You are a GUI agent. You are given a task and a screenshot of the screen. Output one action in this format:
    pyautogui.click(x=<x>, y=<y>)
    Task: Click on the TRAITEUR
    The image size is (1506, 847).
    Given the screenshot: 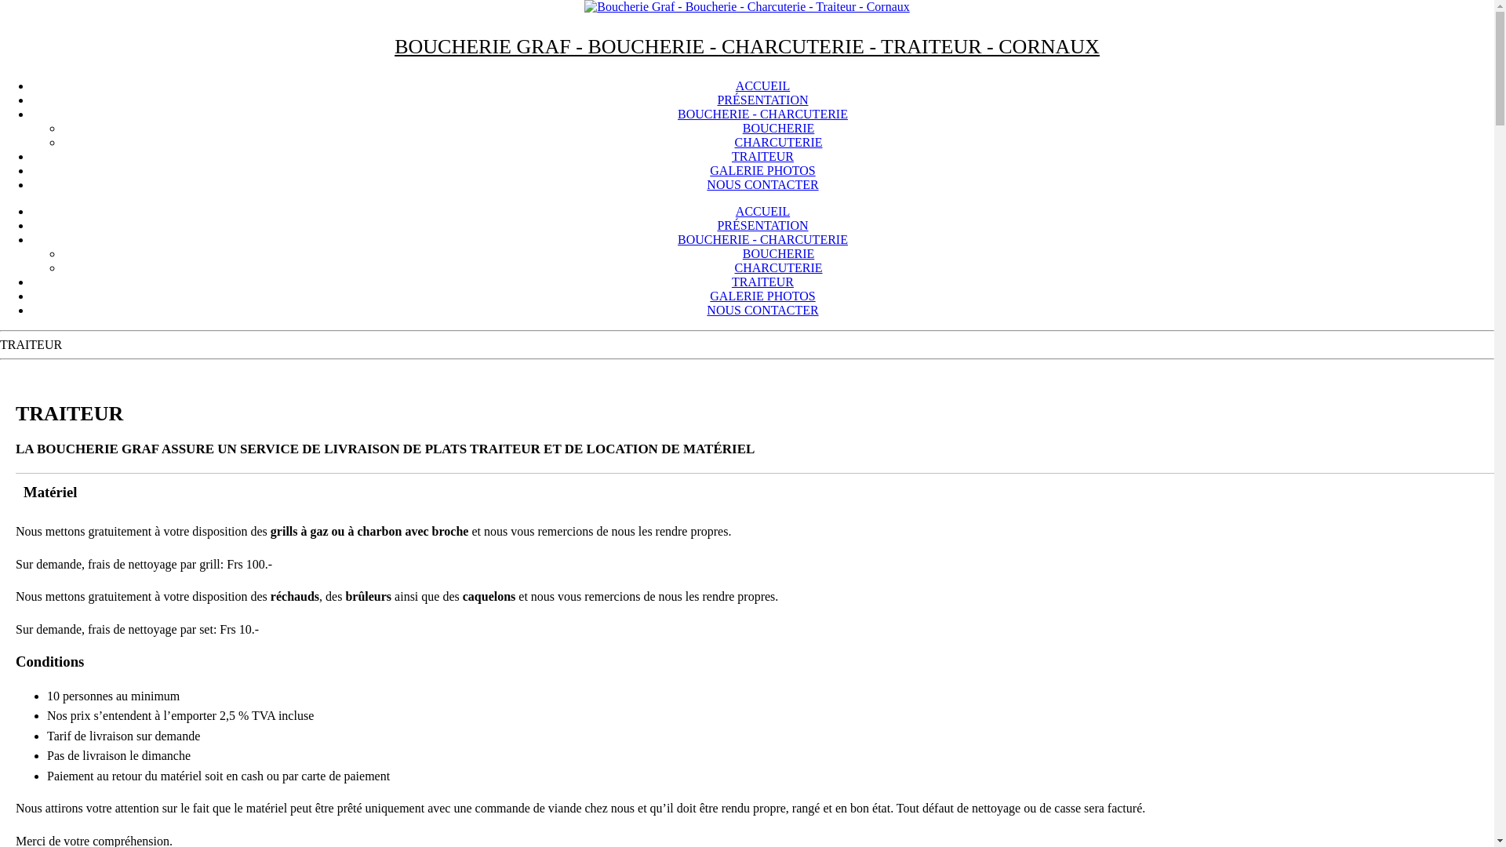 What is the action you would take?
    pyautogui.click(x=762, y=282)
    